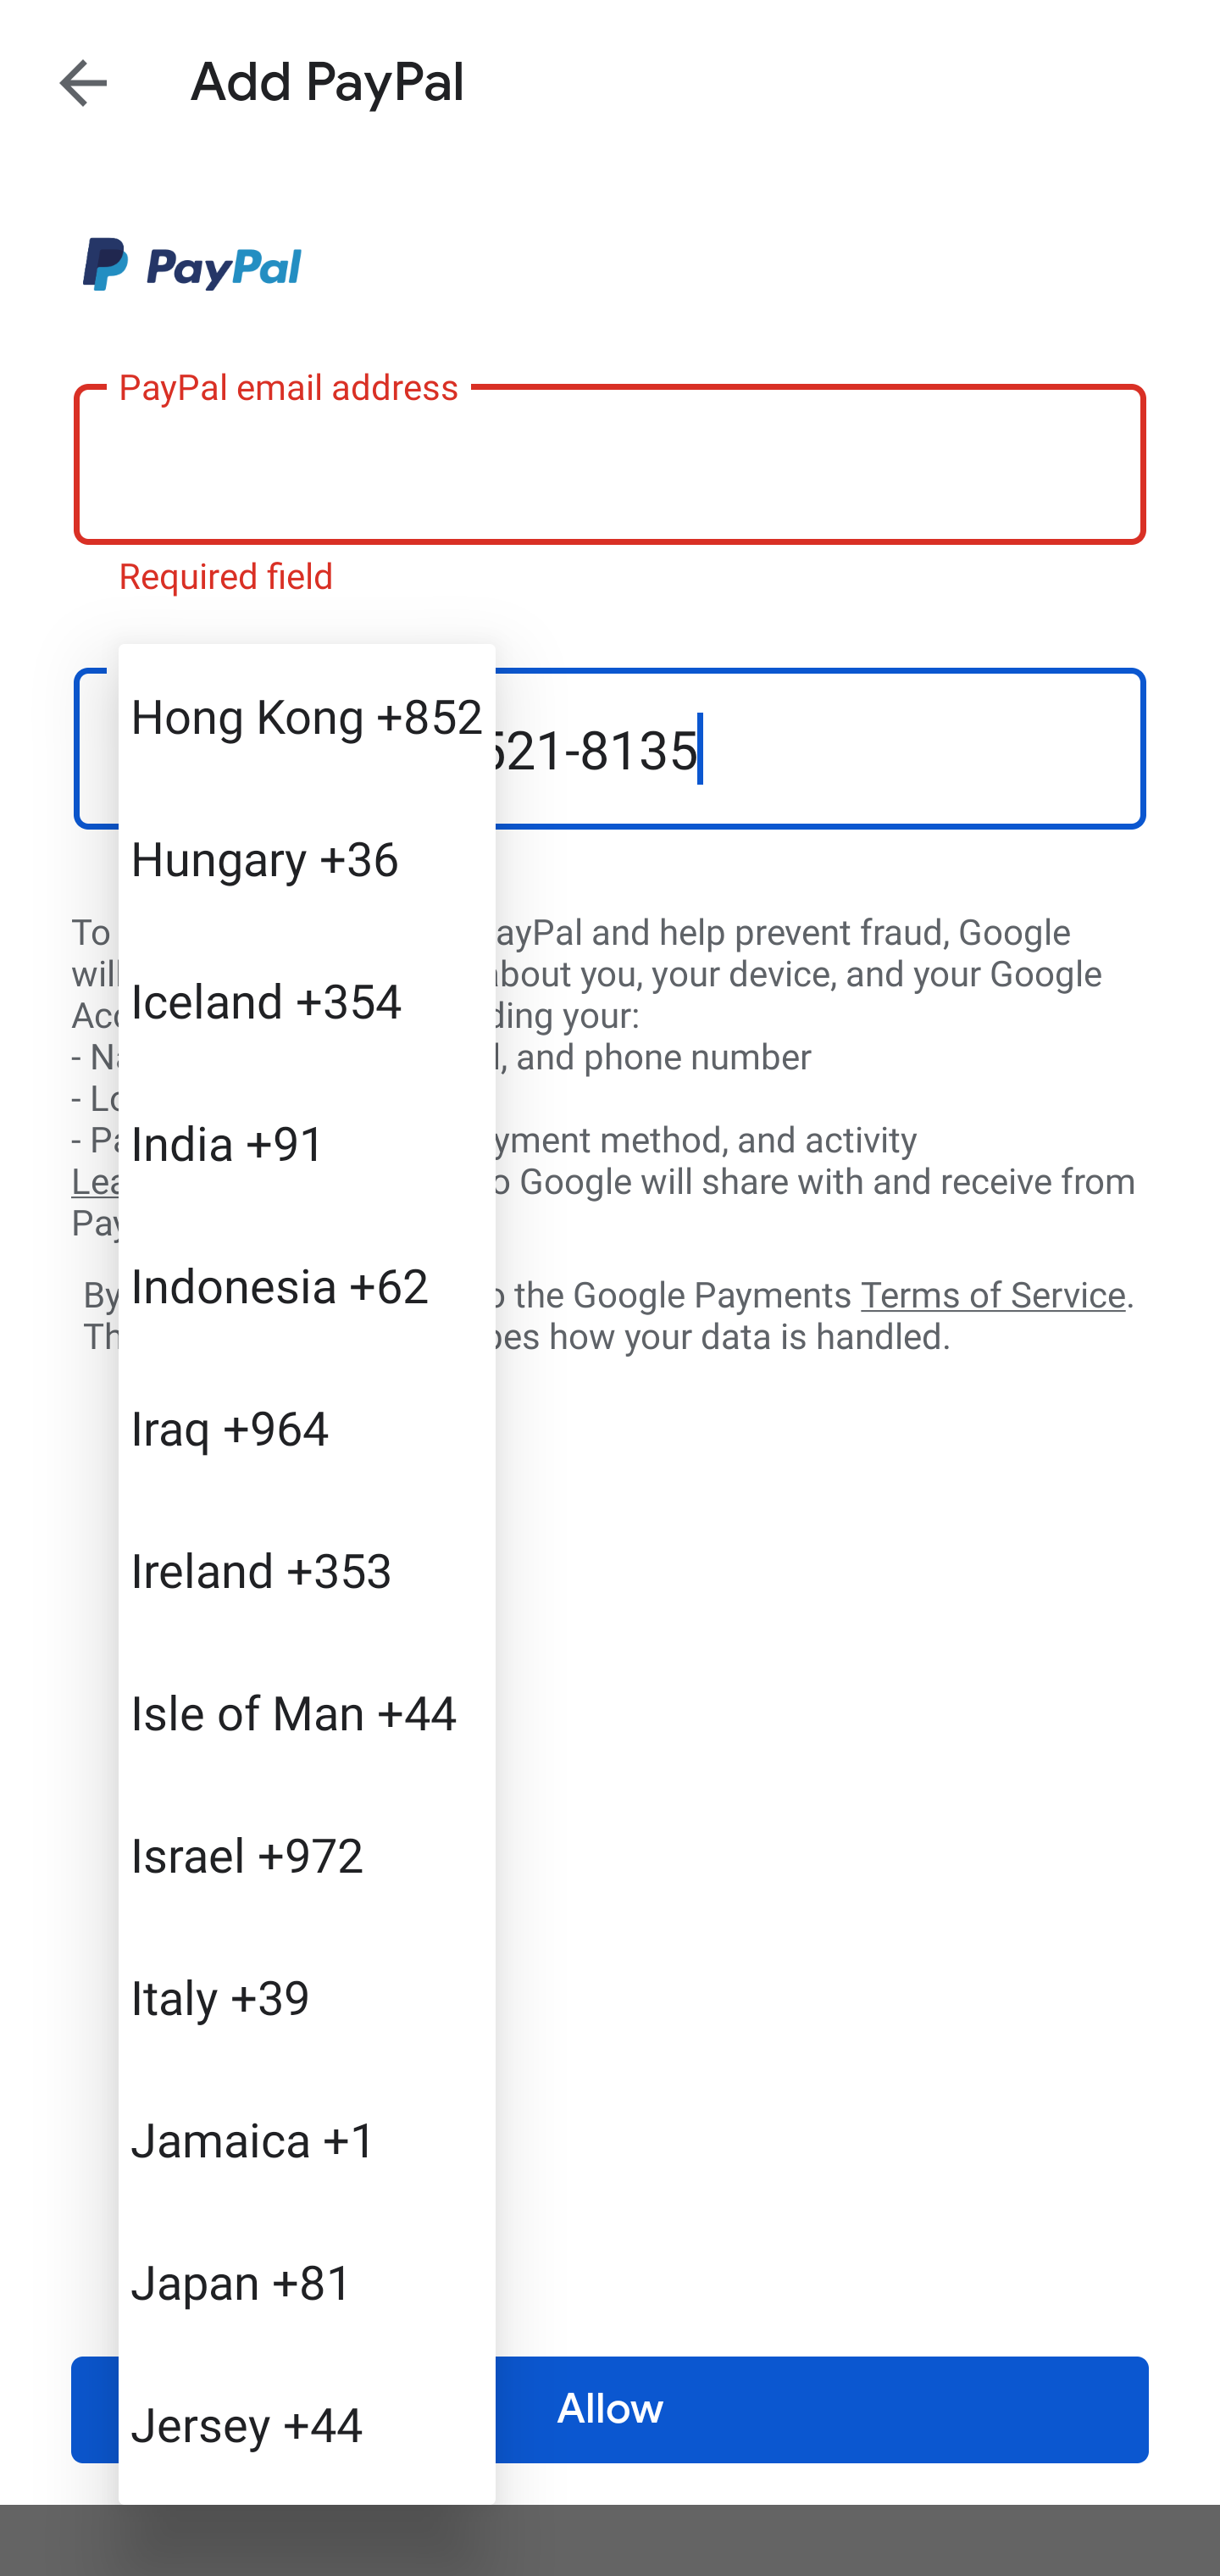 The image size is (1220, 2576). Describe the element at coordinates (307, 2281) in the screenshot. I see `Japan +81` at that location.